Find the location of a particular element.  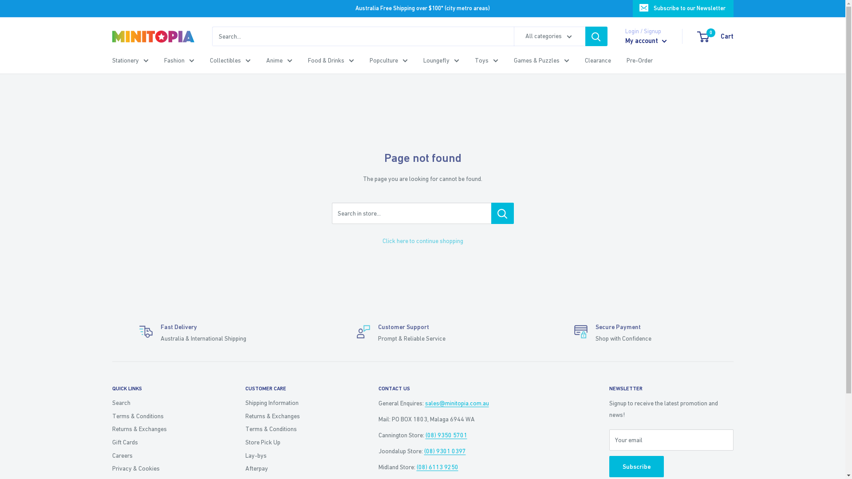

Privacy & Cookies is located at coordinates (163, 469).